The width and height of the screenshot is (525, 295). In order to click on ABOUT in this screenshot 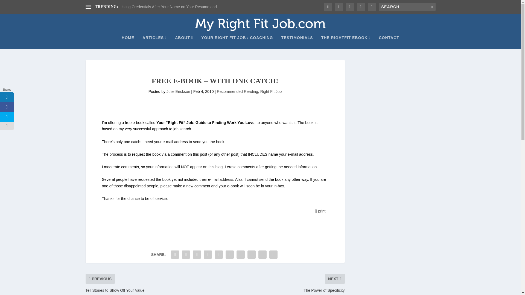, I will do `click(184, 42)`.